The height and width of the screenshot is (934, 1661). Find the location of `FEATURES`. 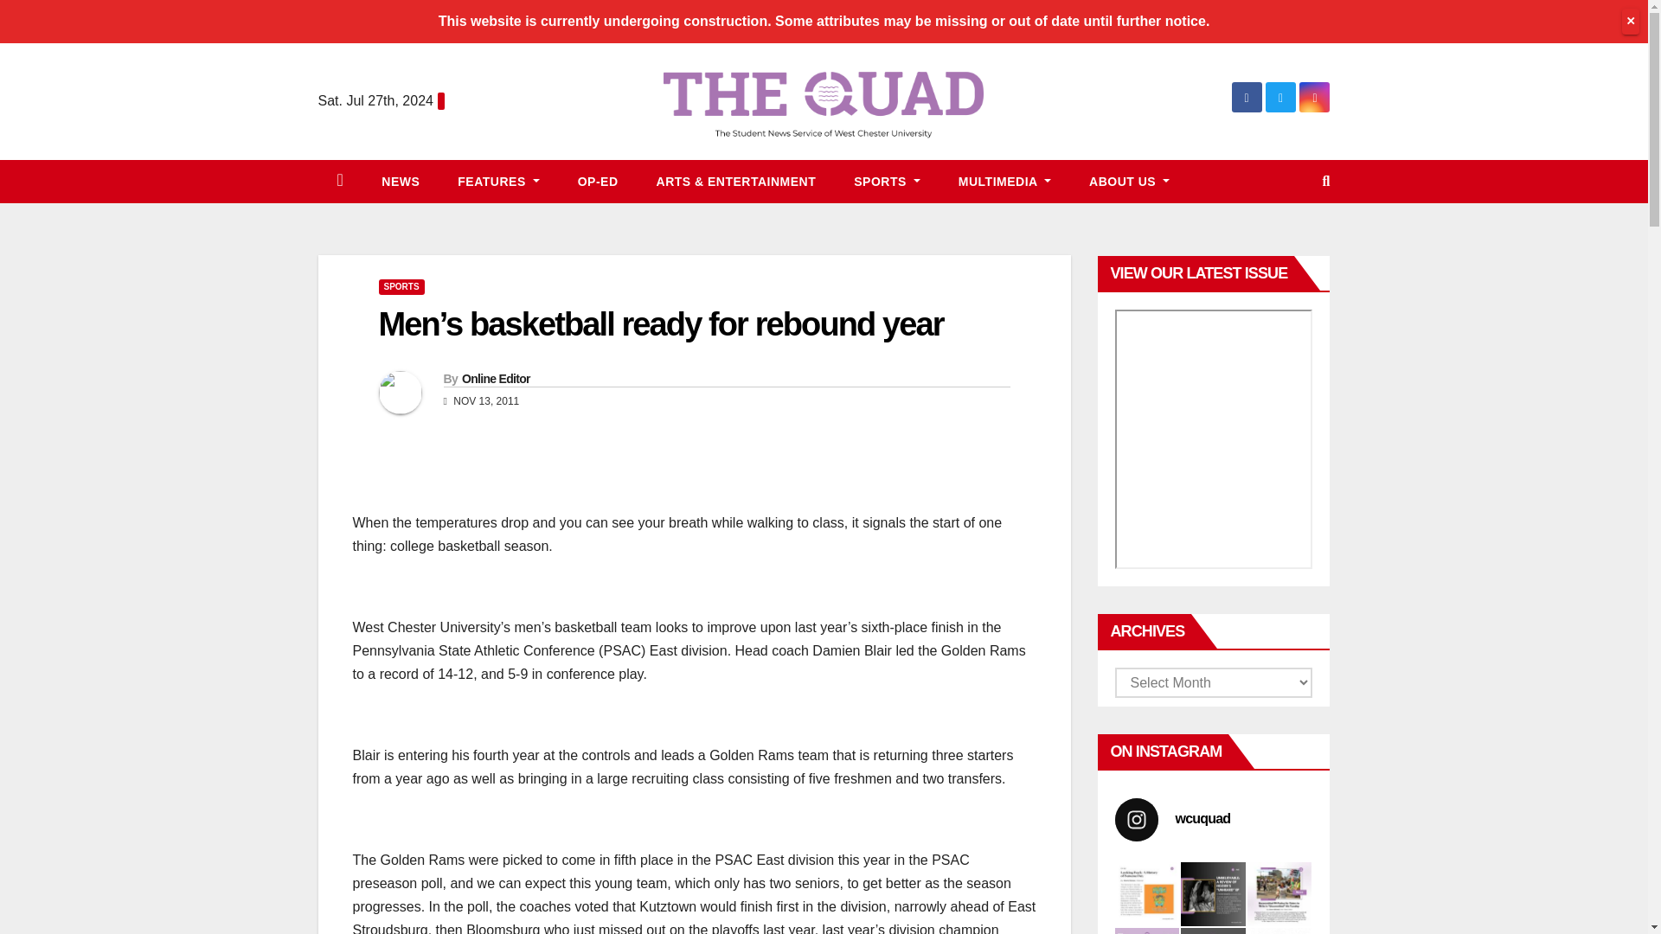

FEATURES is located at coordinates (498, 182).